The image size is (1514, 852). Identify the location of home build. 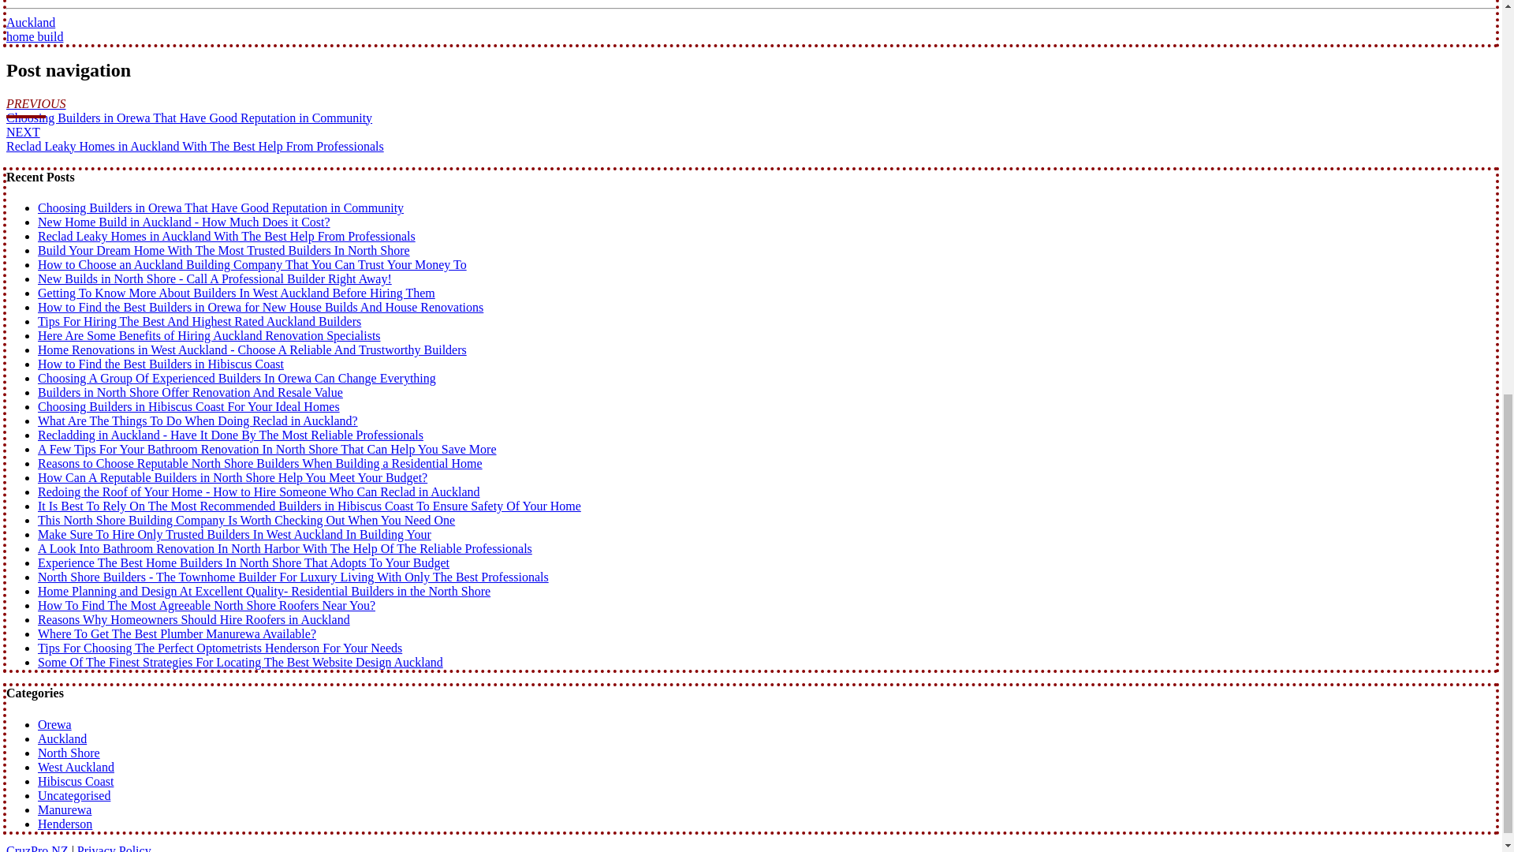
(35, 36).